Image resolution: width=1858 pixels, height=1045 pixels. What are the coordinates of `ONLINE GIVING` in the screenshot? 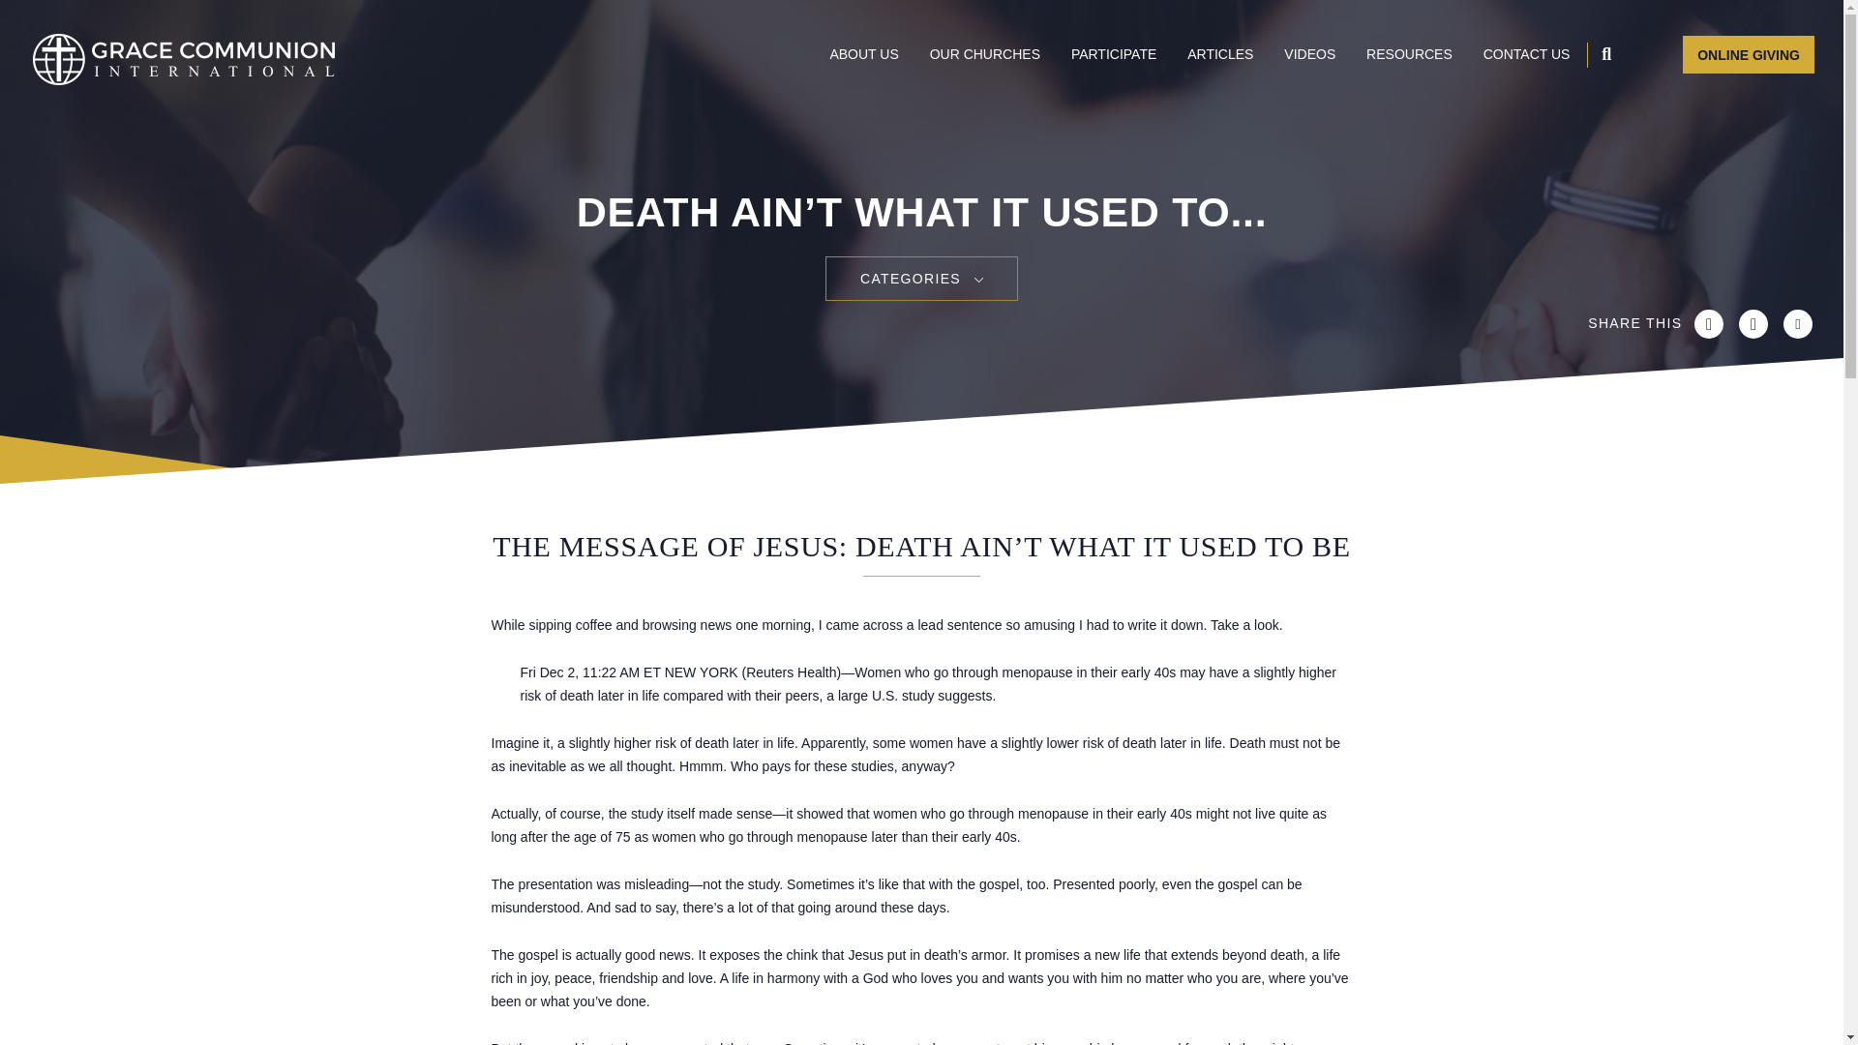 It's located at (1749, 54).